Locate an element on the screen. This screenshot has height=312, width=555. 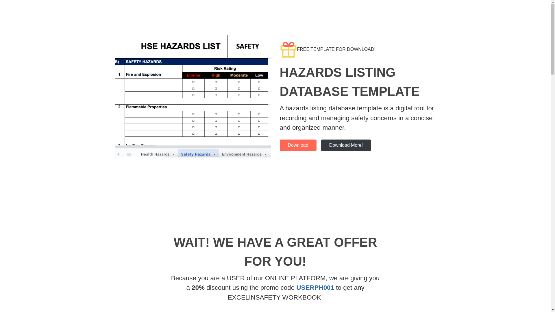
Excelinsafety Online is located at coordinates (346, 145).